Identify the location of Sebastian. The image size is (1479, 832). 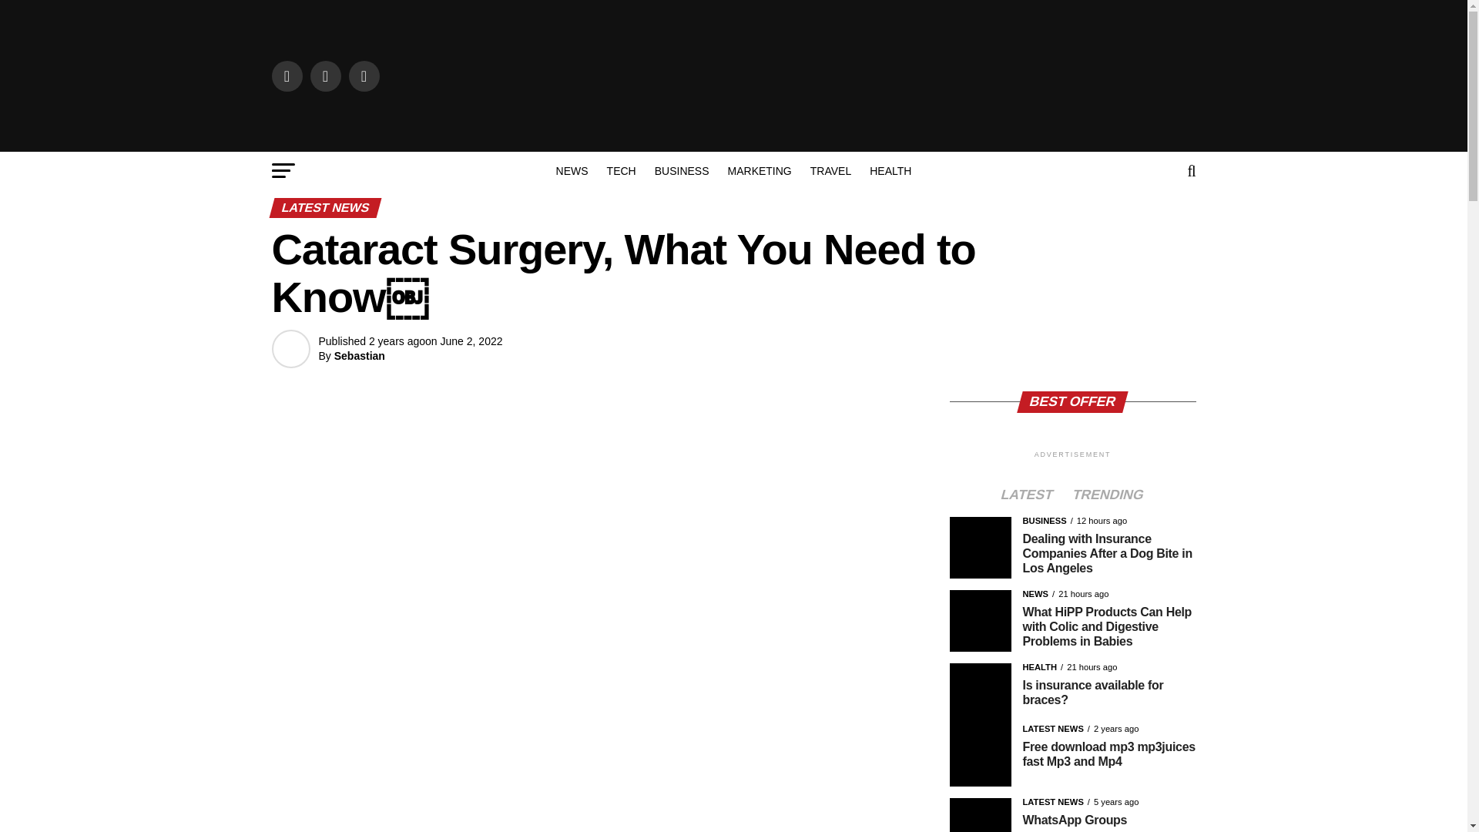
(359, 355).